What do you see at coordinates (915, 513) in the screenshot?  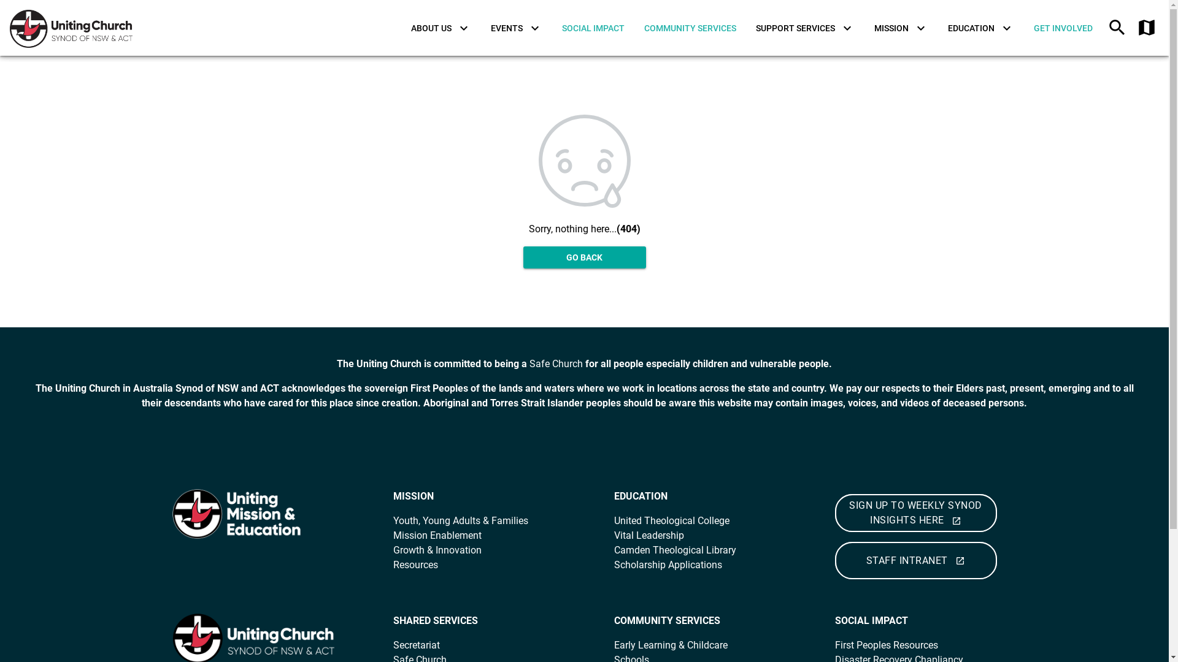 I see `SIGN UP TO WEEKLY SYNOD INSIGHTS HERE
launch` at bounding box center [915, 513].